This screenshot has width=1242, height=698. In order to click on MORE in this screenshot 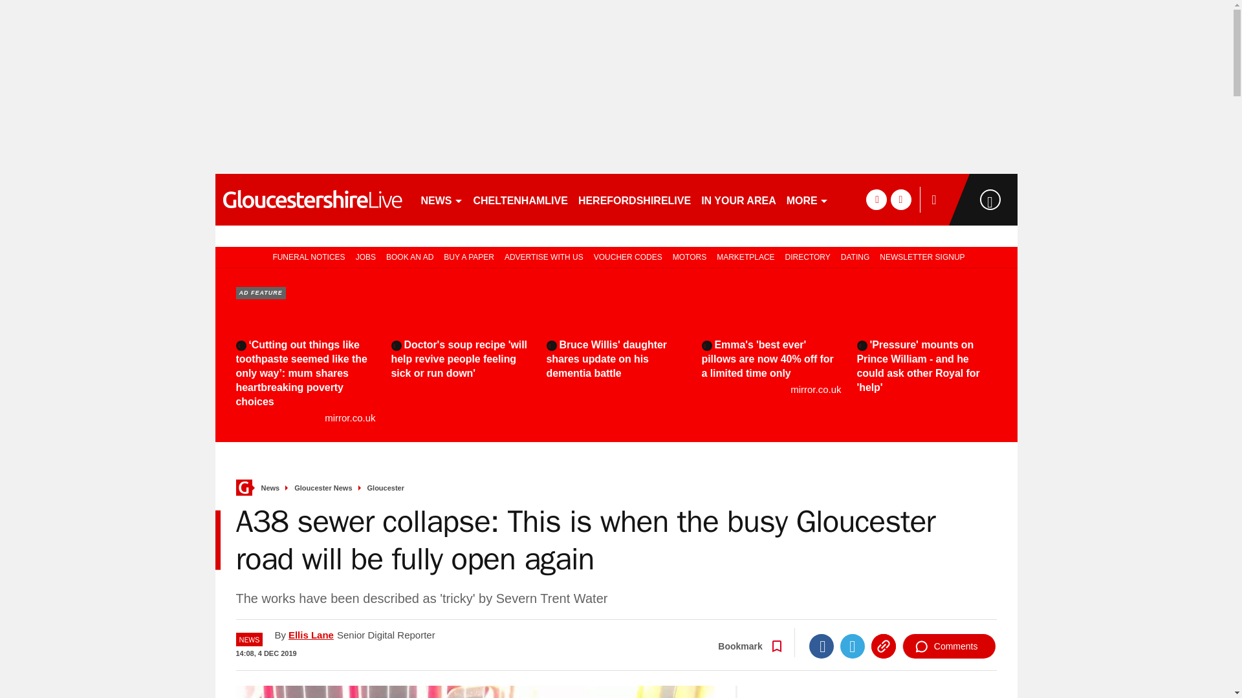, I will do `click(807, 199)`.